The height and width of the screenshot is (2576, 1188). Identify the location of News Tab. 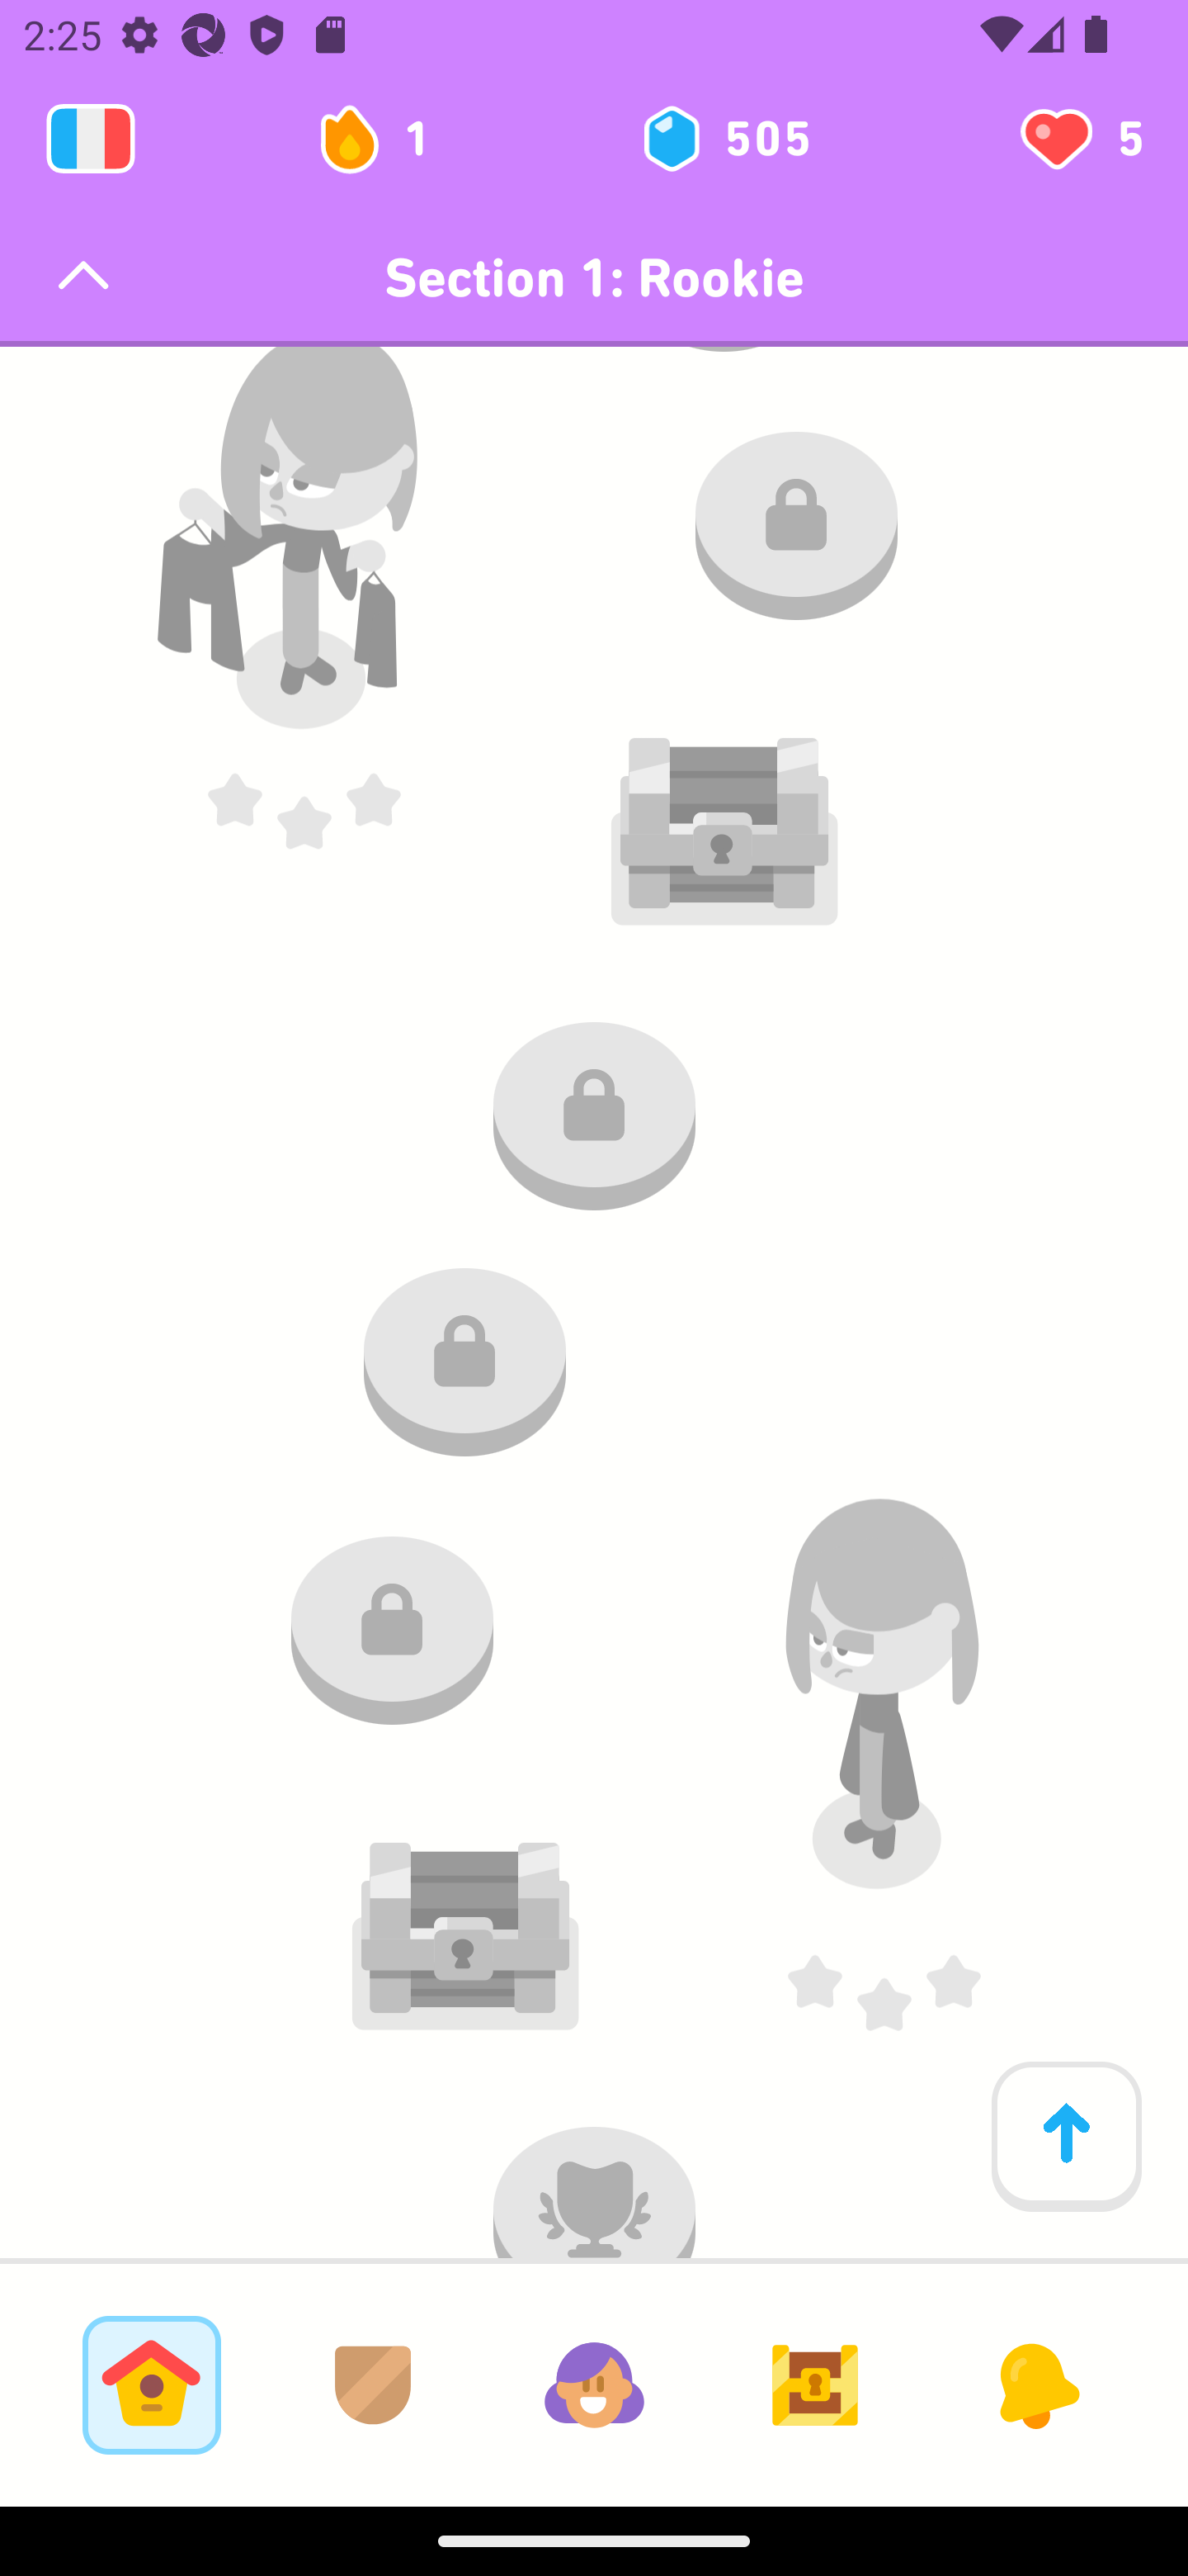
(1036, 2384).